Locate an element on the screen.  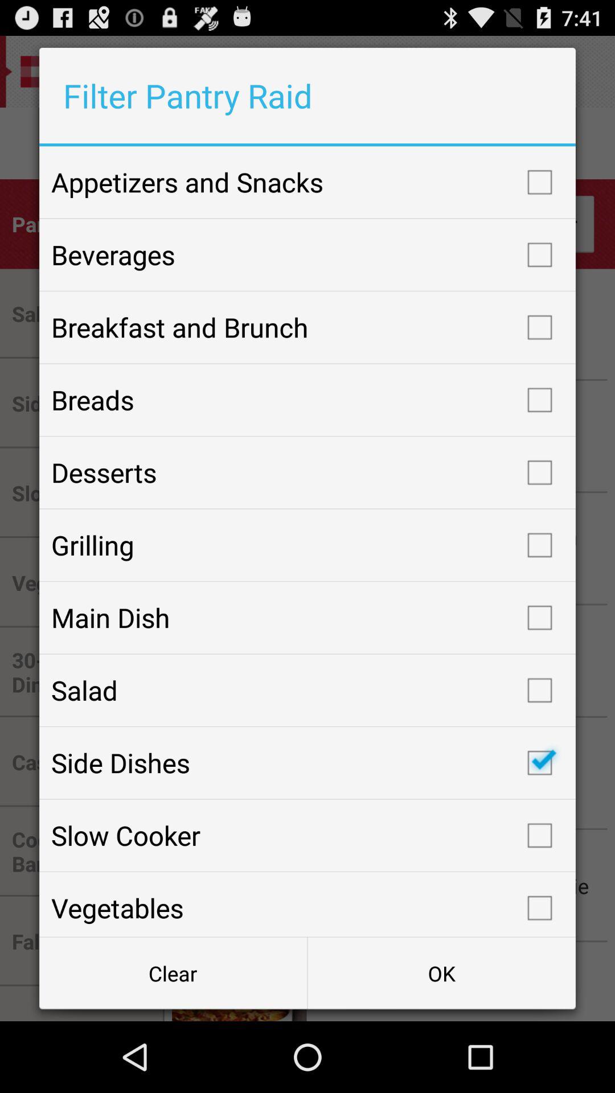
turn off icon above breakfast and brunch checkbox is located at coordinates (307, 254).